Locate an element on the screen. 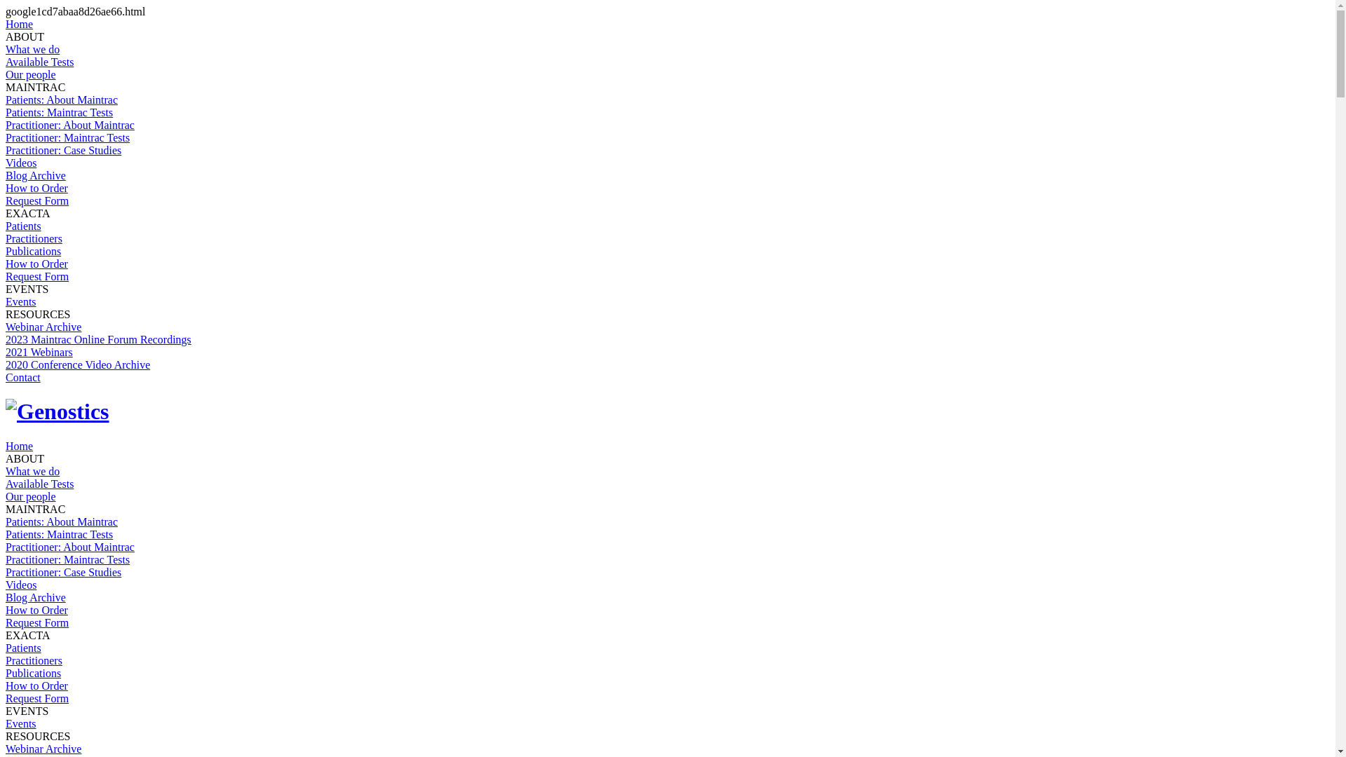 The height and width of the screenshot is (757, 1346). Request Form is located at coordinates (37, 622).